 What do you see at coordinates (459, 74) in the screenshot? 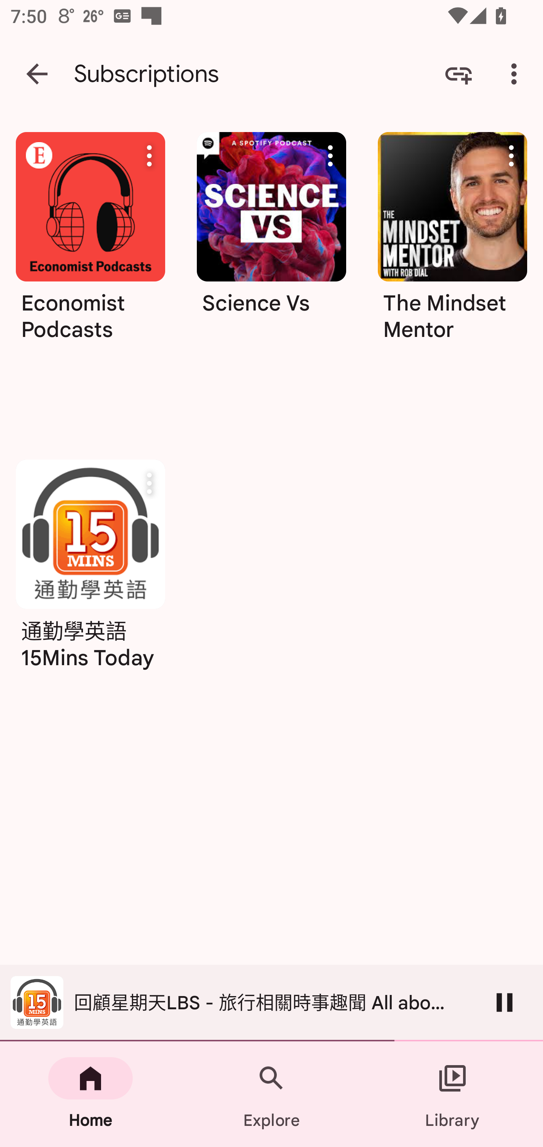
I see `Add by RSS feed` at bounding box center [459, 74].